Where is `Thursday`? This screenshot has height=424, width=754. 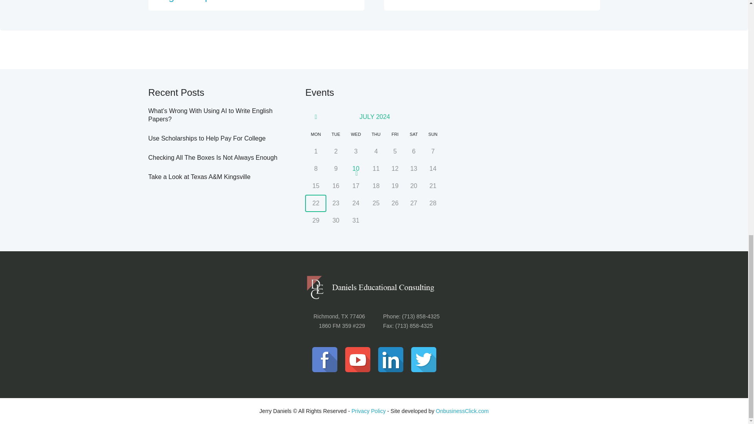 Thursday is located at coordinates (376, 134).